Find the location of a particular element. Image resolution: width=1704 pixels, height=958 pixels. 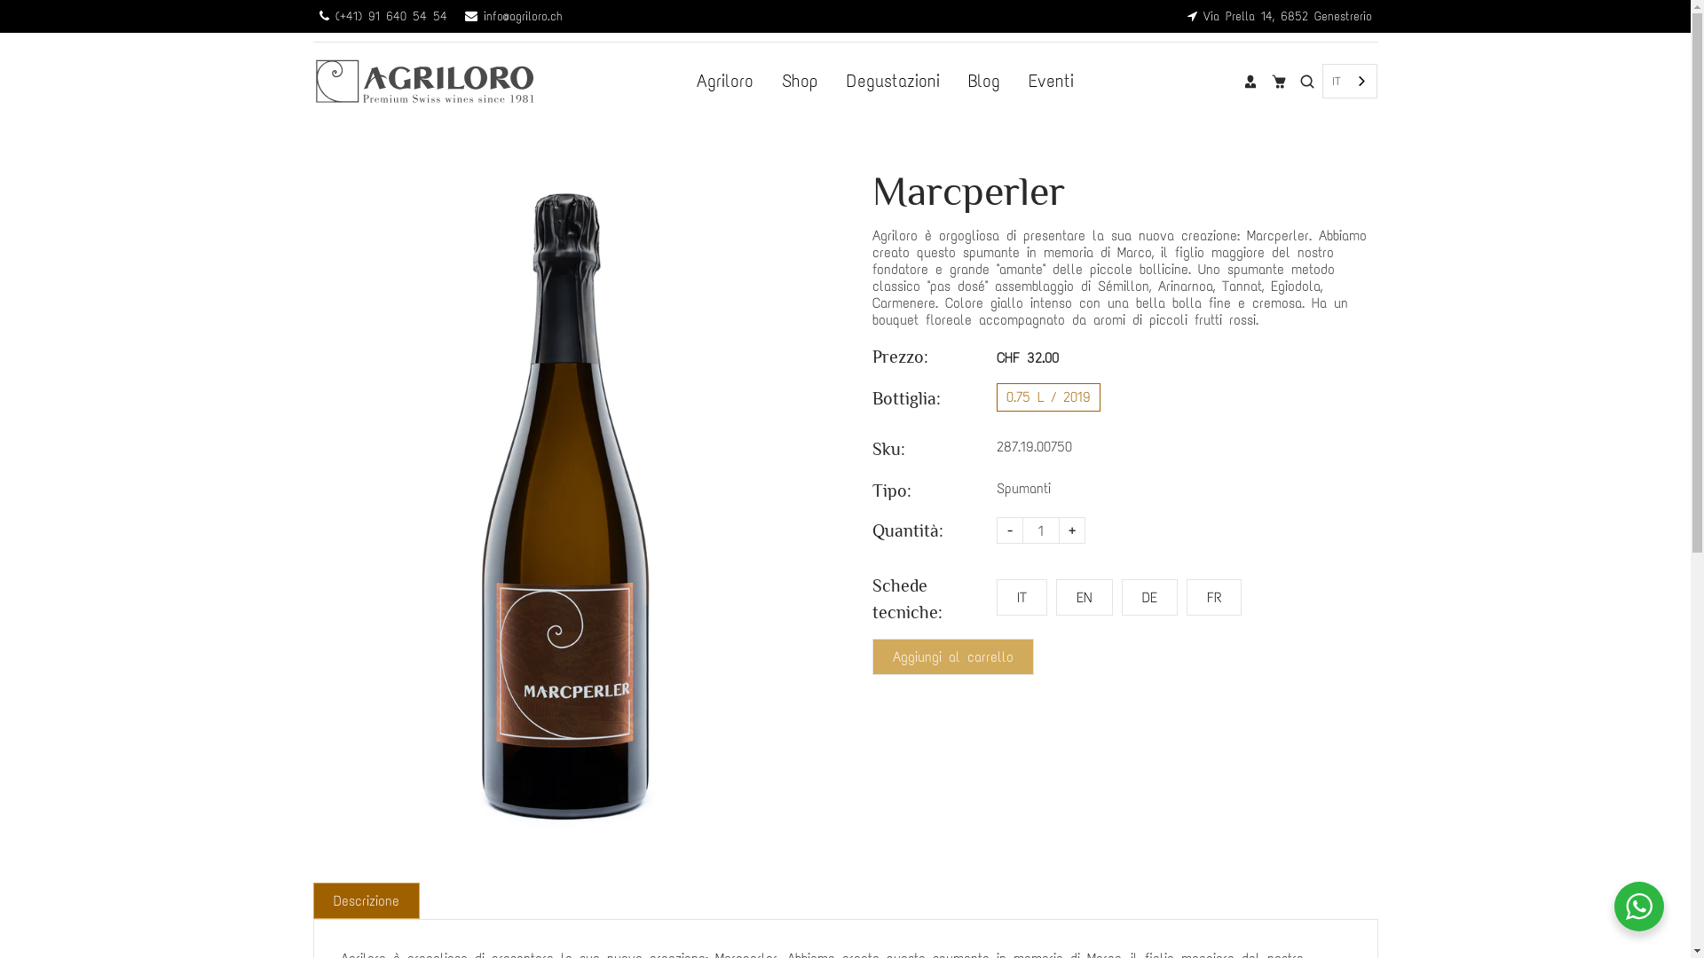

IT is located at coordinates (1349, 82).